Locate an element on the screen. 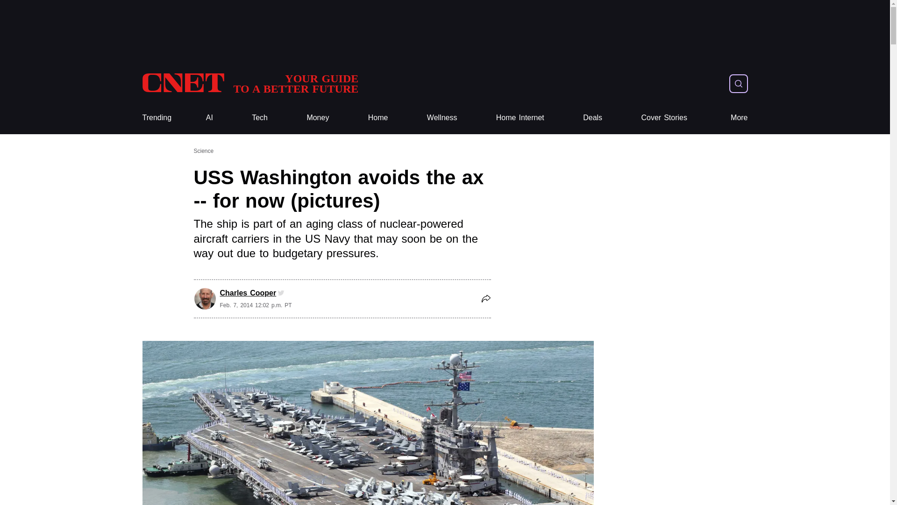 This screenshot has width=897, height=505. CNET is located at coordinates (249, 83).